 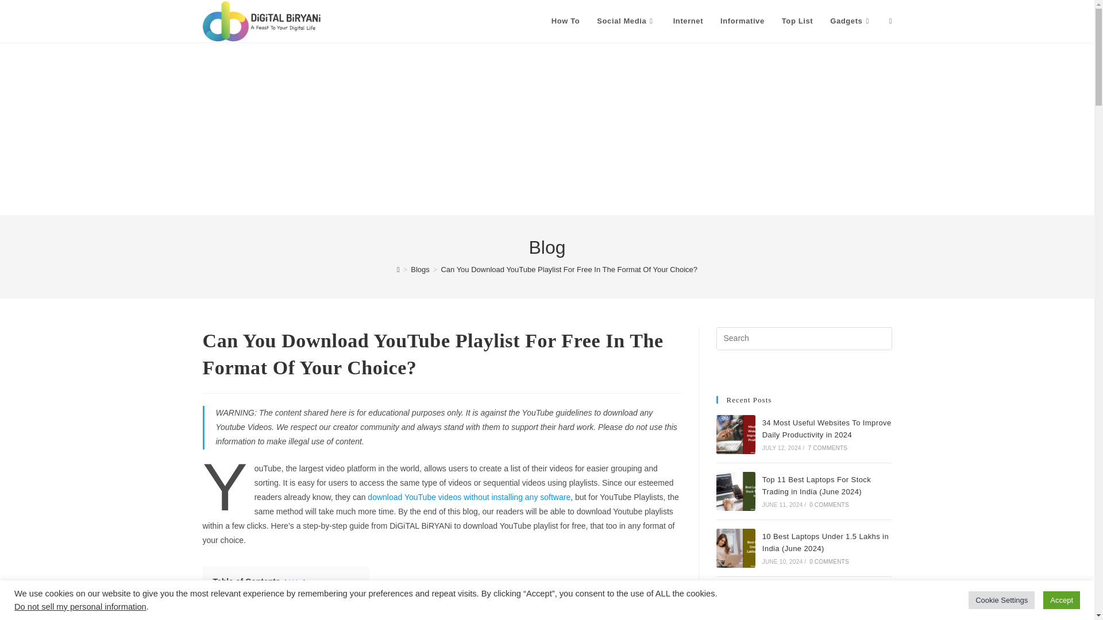 I want to click on Informative, so click(x=742, y=21).